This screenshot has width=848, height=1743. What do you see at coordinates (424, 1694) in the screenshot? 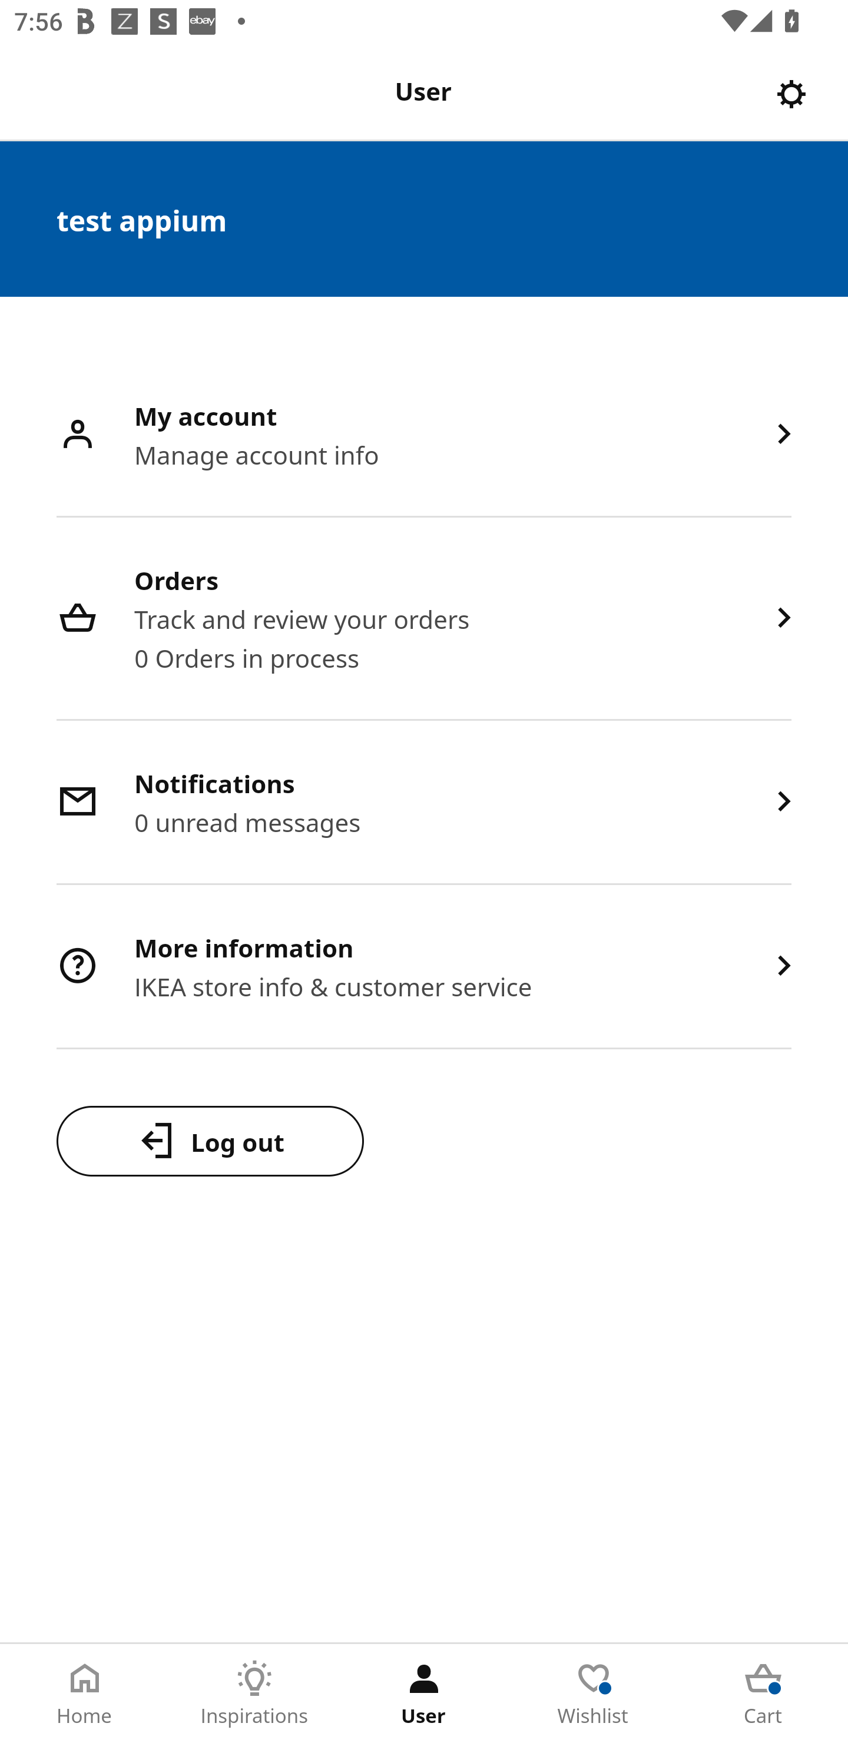
I see `User
Tab 3 of 5` at bounding box center [424, 1694].